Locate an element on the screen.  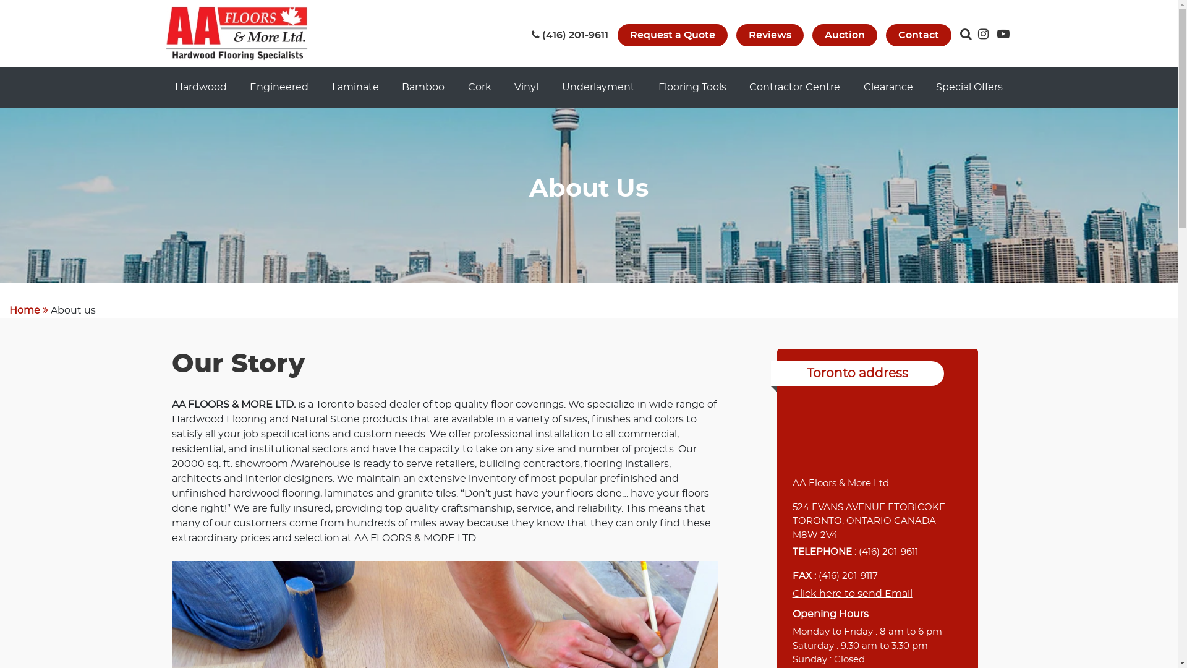
Flooring Tools is located at coordinates (692, 87).